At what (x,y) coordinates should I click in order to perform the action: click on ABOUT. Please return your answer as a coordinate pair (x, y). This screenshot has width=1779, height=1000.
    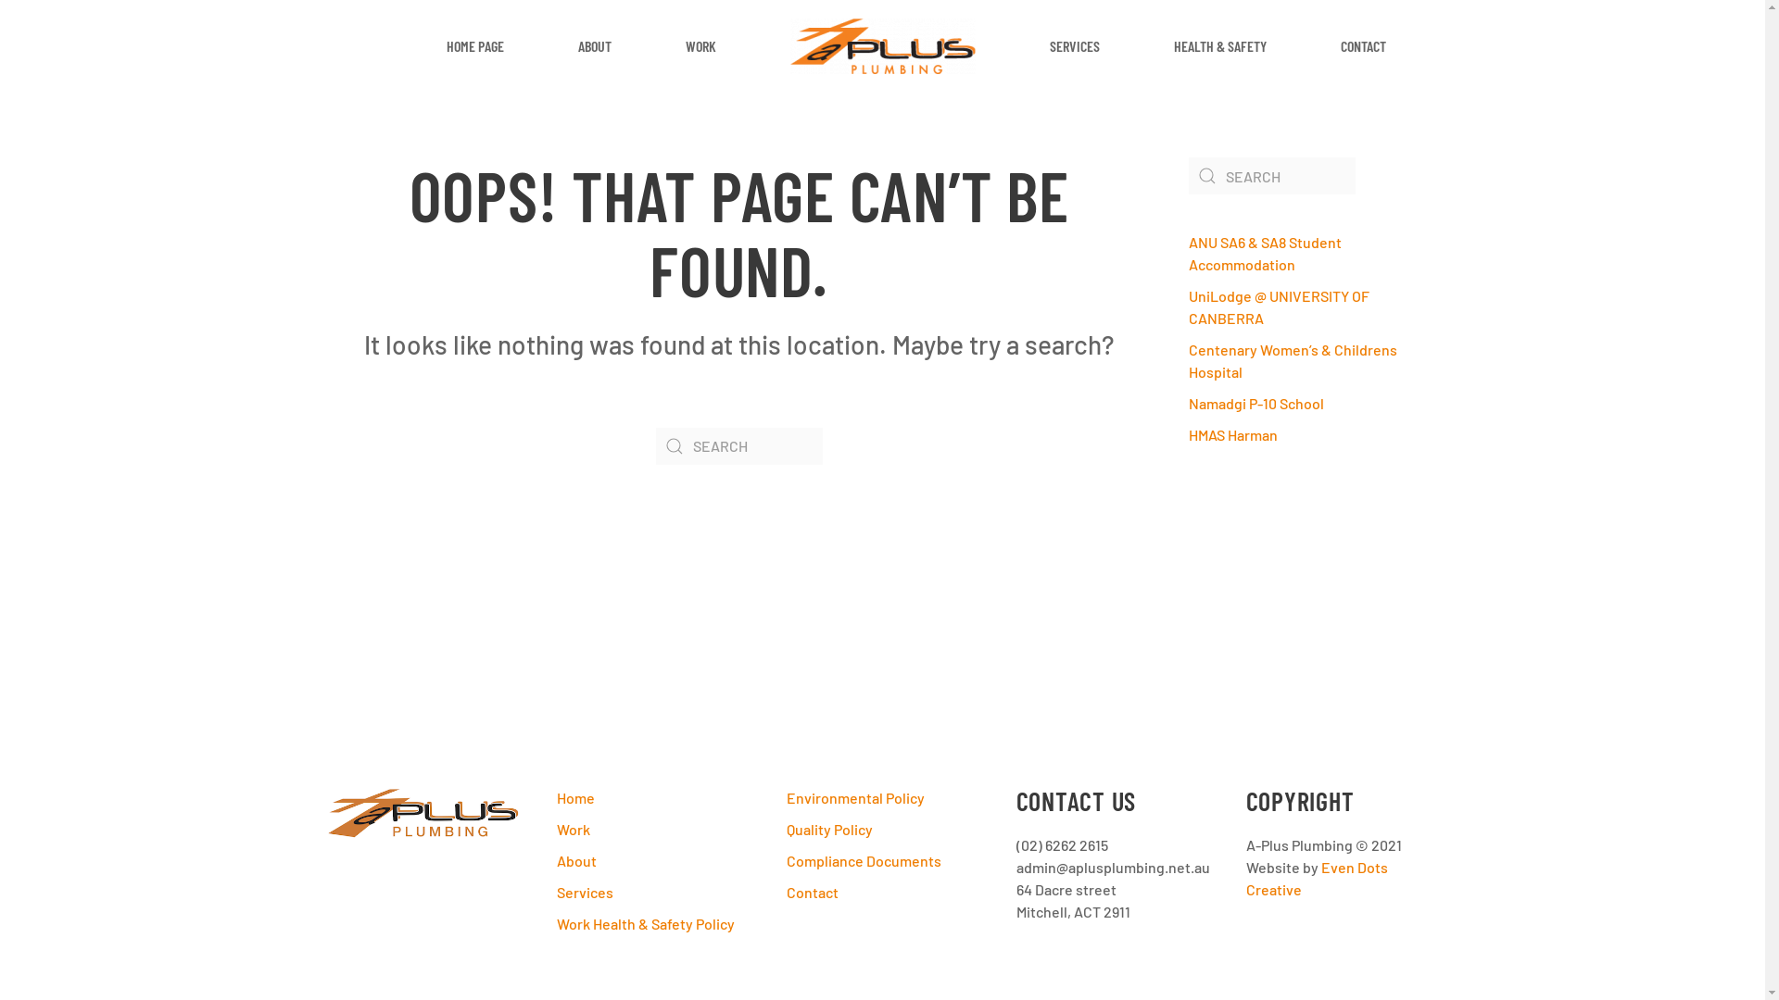
    Looking at the image, I should click on (595, 46).